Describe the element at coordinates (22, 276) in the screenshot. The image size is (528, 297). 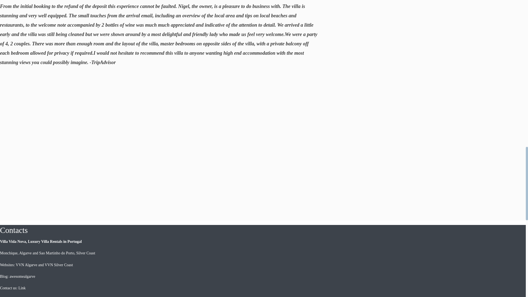
I see `awesomealgarve` at that location.